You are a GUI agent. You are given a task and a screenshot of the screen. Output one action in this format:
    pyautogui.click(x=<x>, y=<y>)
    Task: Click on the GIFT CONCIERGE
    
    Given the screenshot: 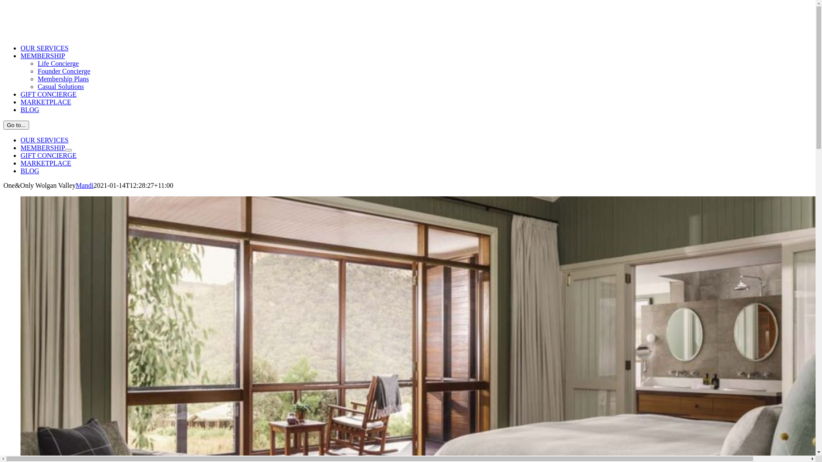 What is the action you would take?
    pyautogui.click(x=49, y=94)
    